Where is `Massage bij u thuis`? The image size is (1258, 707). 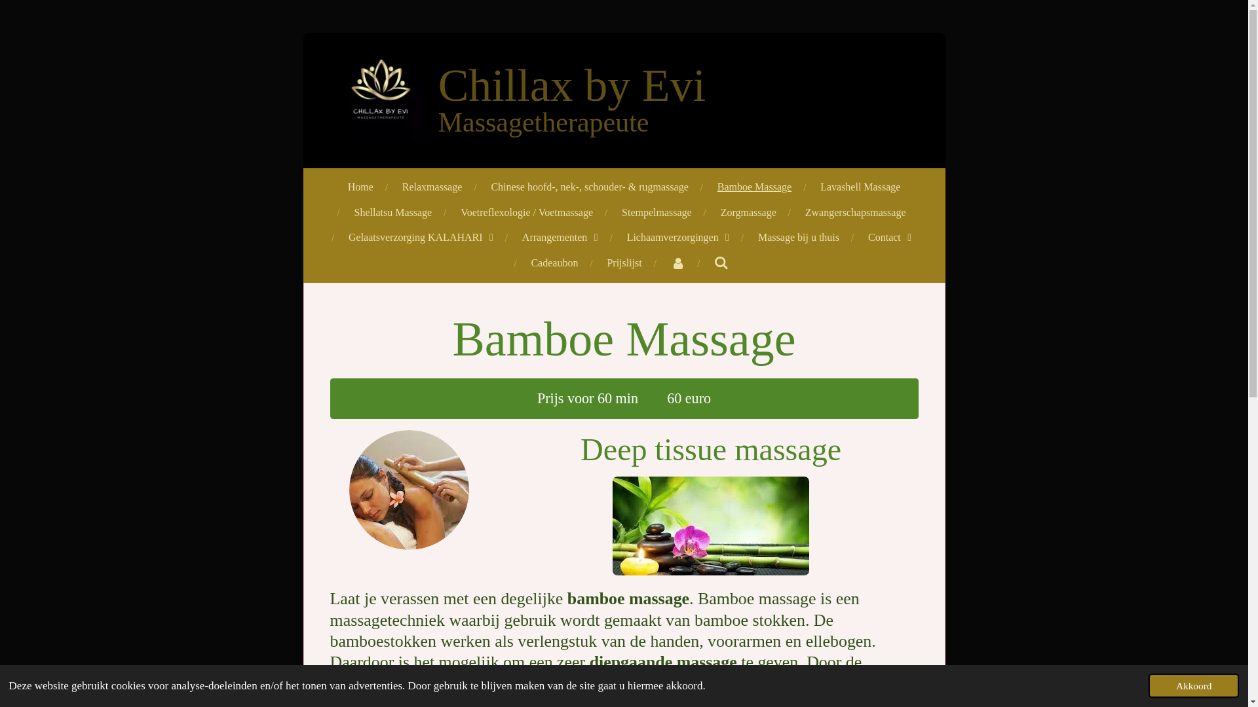 Massage bij u thuis is located at coordinates (799, 238).